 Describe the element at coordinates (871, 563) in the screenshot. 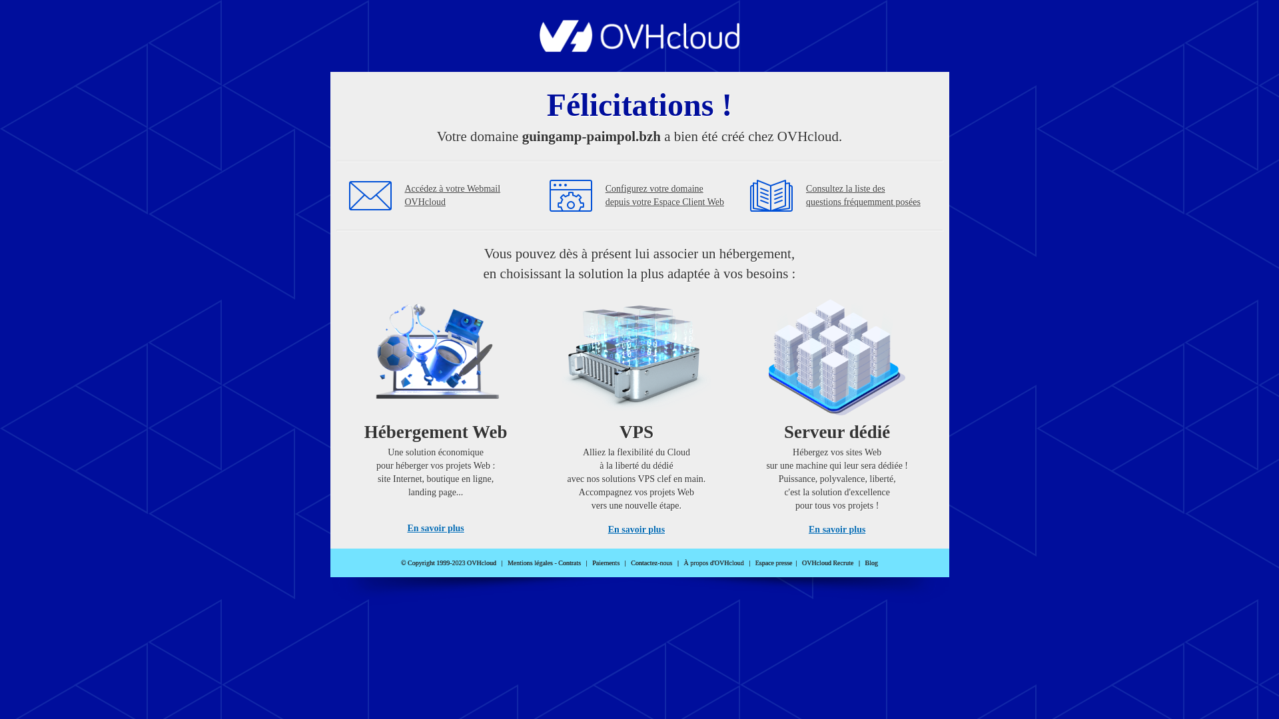

I see `Blog` at that location.